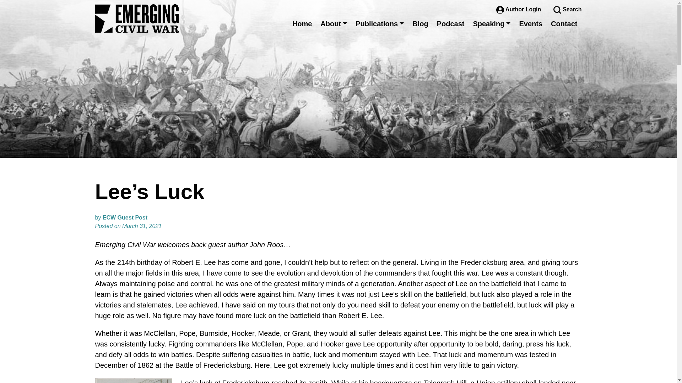 This screenshot has width=682, height=383. What do you see at coordinates (567, 9) in the screenshot?
I see `Search` at bounding box center [567, 9].